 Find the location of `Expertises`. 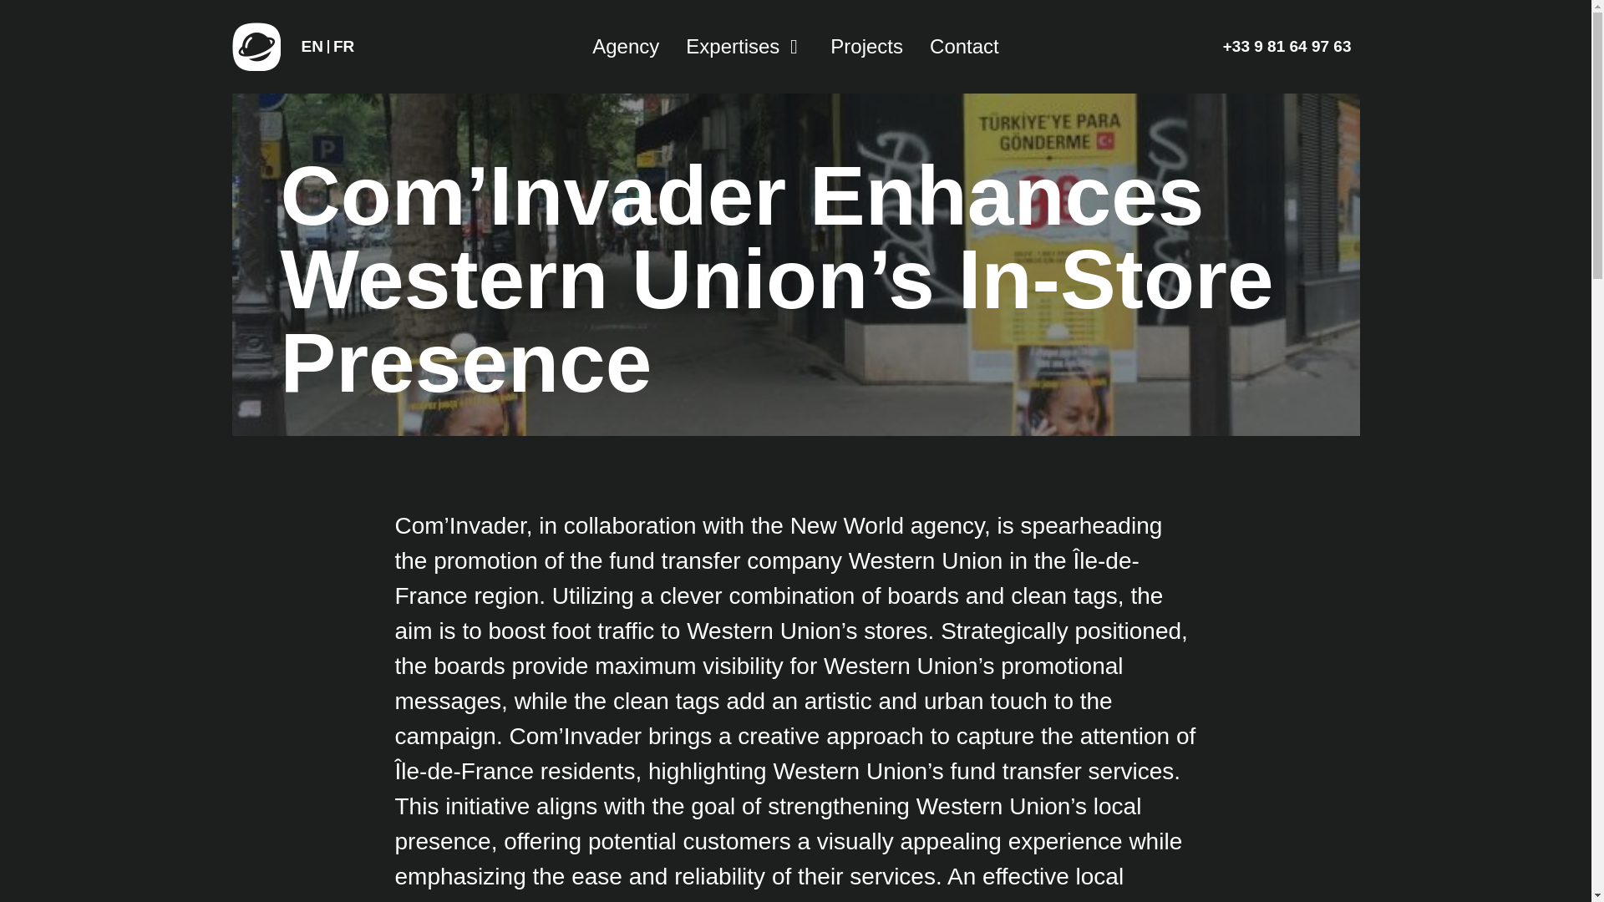

Expertises is located at coordinates (733, 47).